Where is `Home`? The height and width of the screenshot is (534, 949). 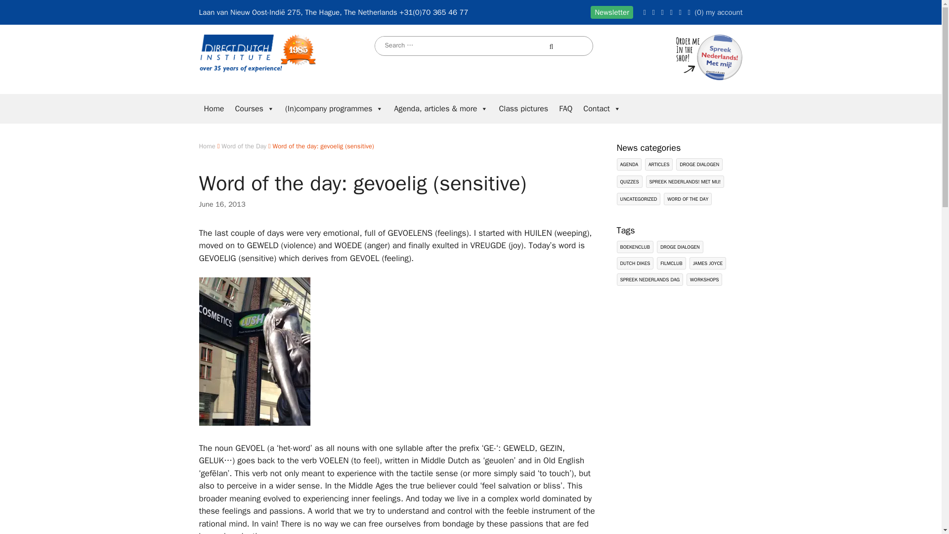
Home is located at coordinates (214, 109).